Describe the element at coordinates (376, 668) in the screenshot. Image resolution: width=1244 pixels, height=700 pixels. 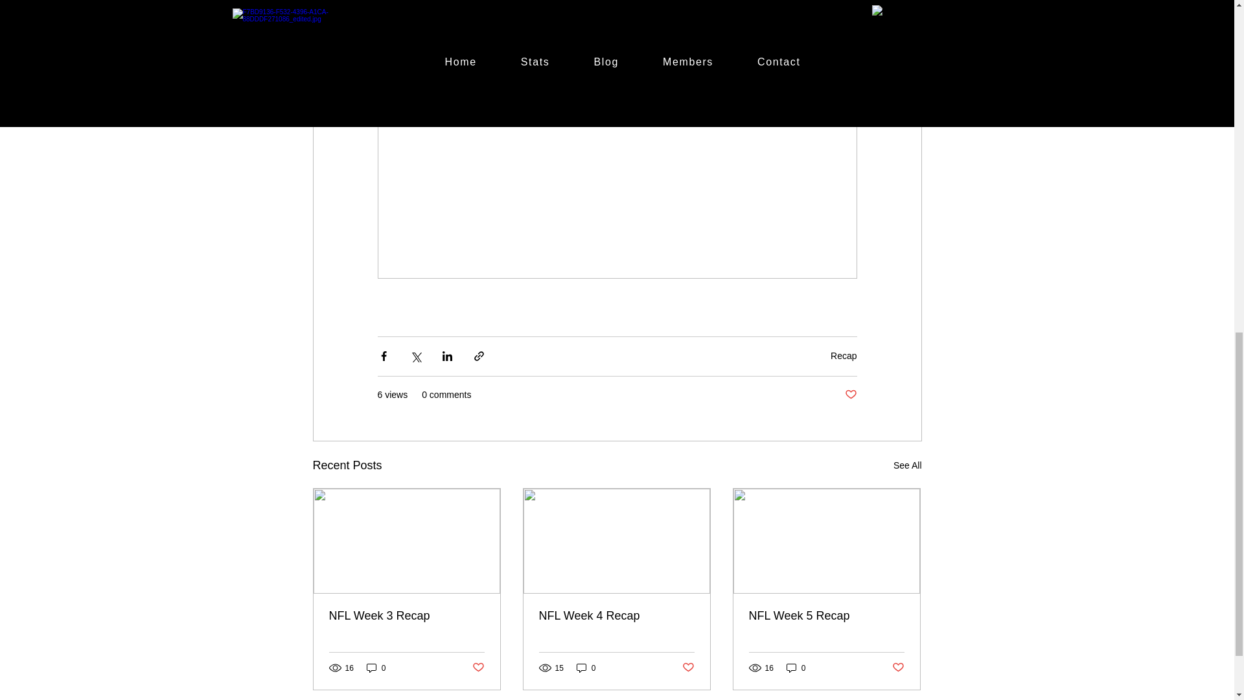
I see `0` at that location.